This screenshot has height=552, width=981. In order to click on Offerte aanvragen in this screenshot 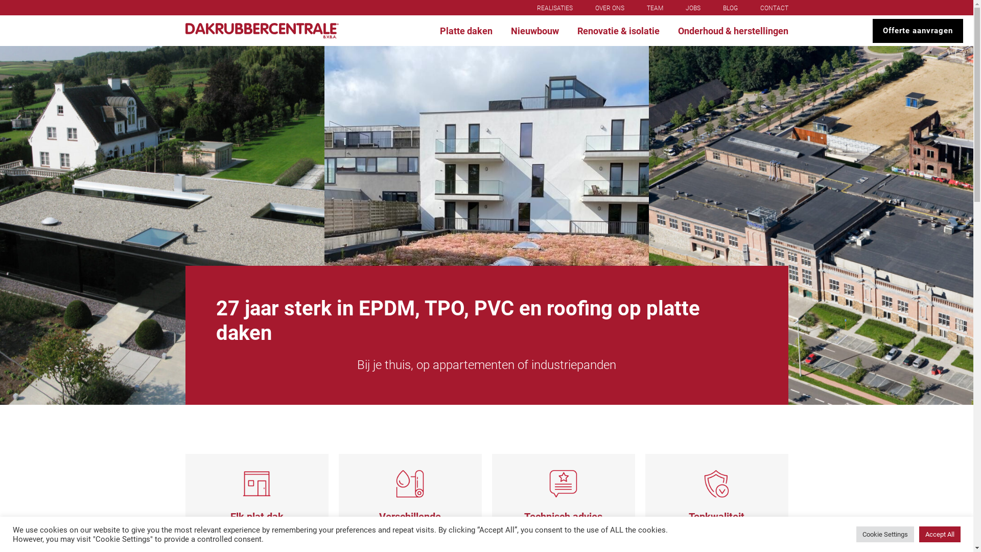, I will do `click(918, 31)`.